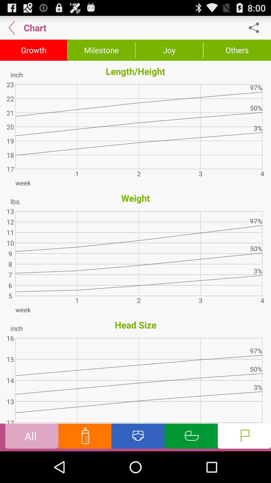 This screenshot has height=483, width=271. Describe the element at coordinates (191, 437) in the screenshot. I see `click on the second icon from right most bottom of the page` at that location.